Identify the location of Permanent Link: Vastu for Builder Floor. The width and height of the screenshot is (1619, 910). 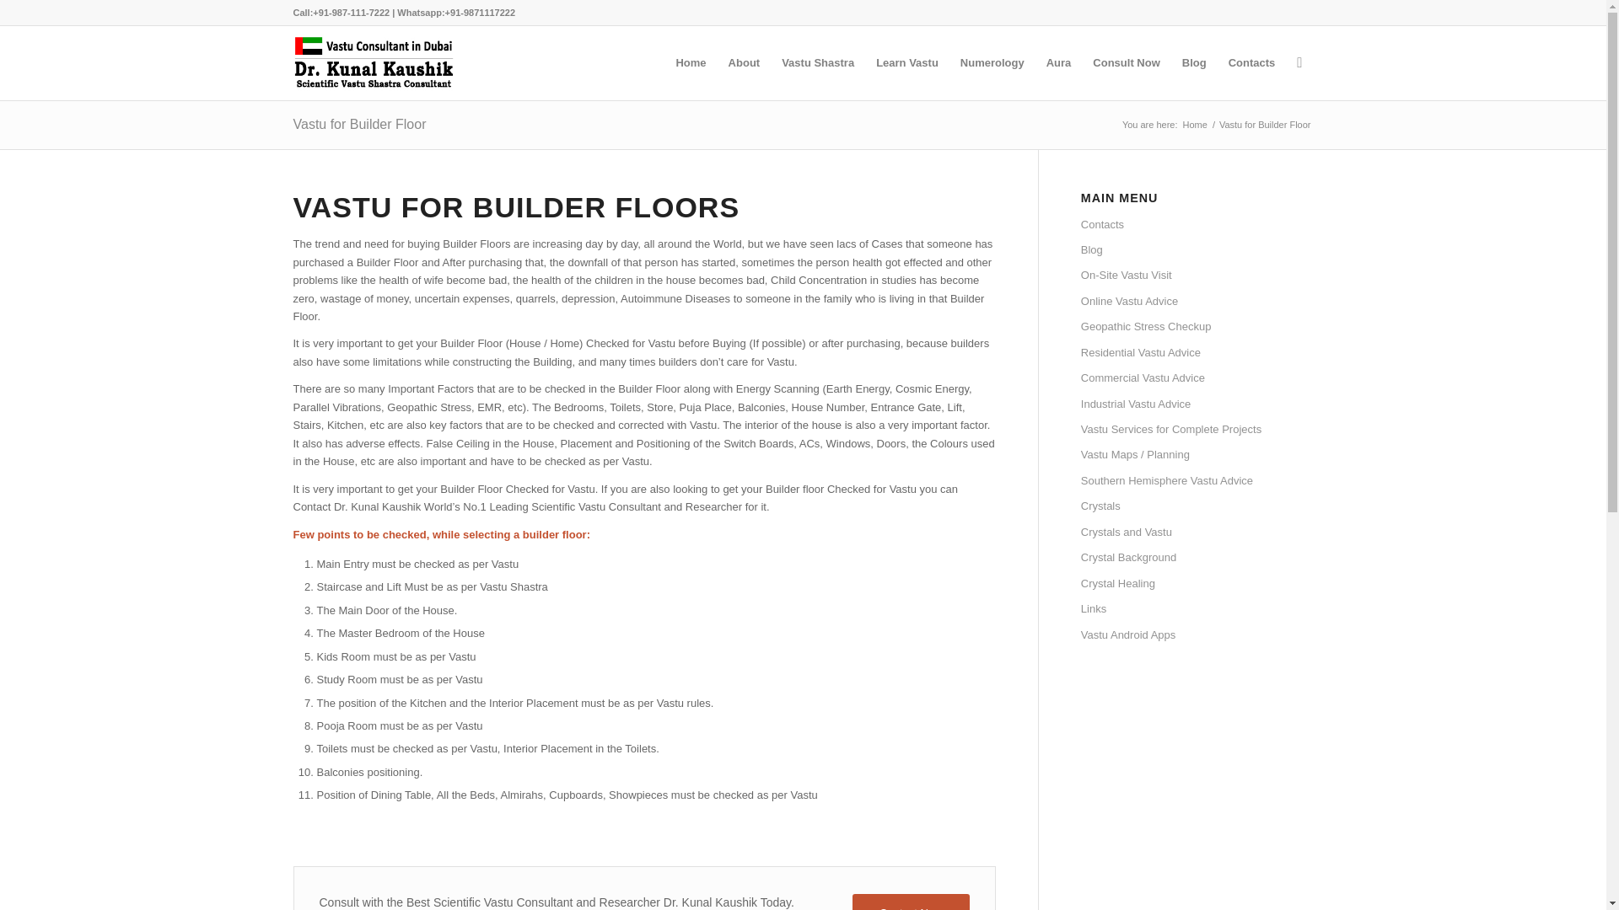
(359, 124).